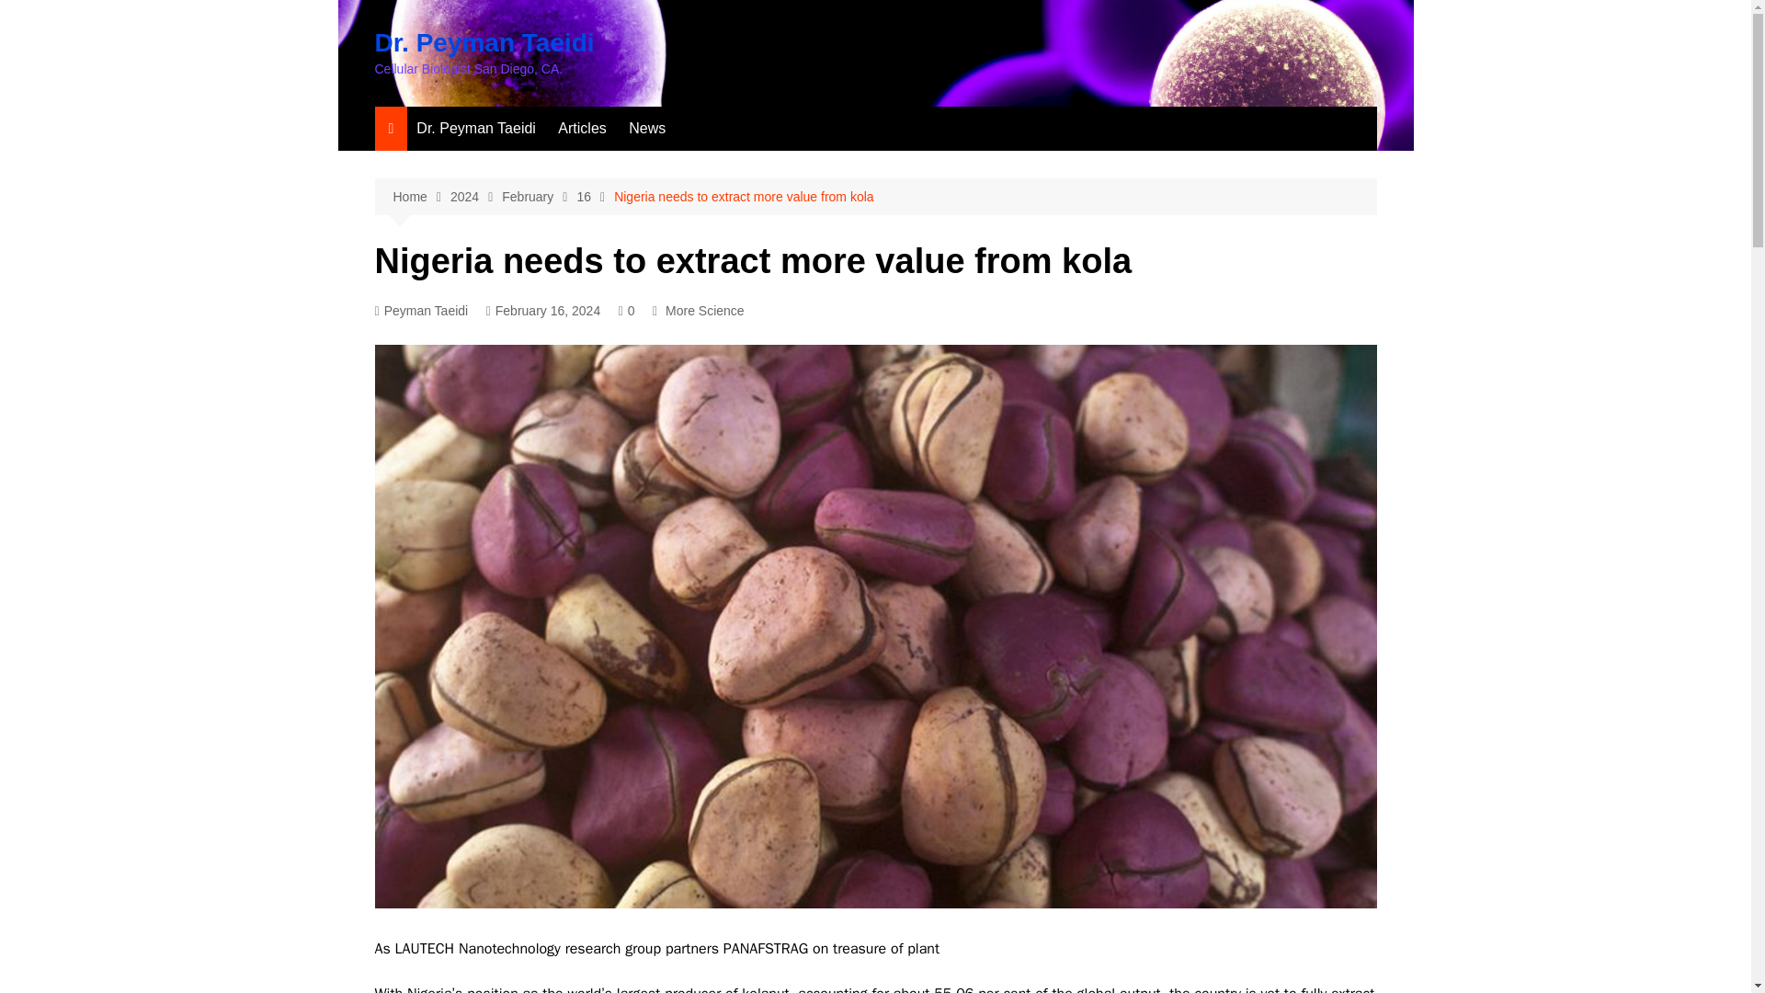 This screenshot has width=1765, height=993. Describe the element at coordinates (744, 197) in the screenshot. I see `Nigeria needs to extract more value from kola` at that location.